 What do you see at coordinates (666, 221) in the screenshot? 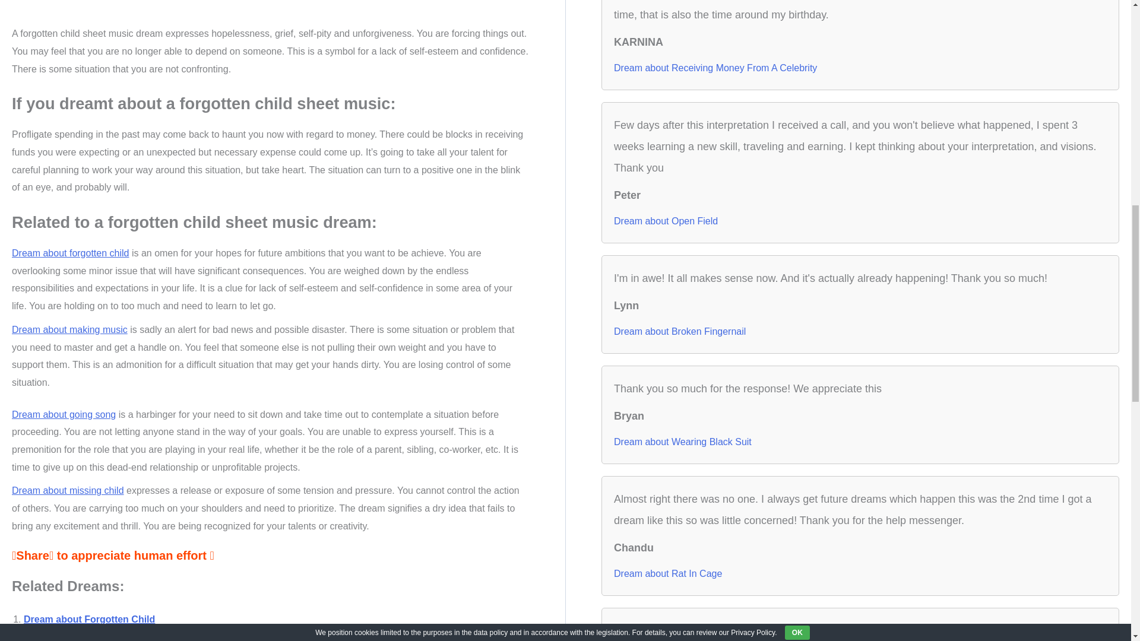
I see `Dream about Open Field` at bounding box center [666, 221].